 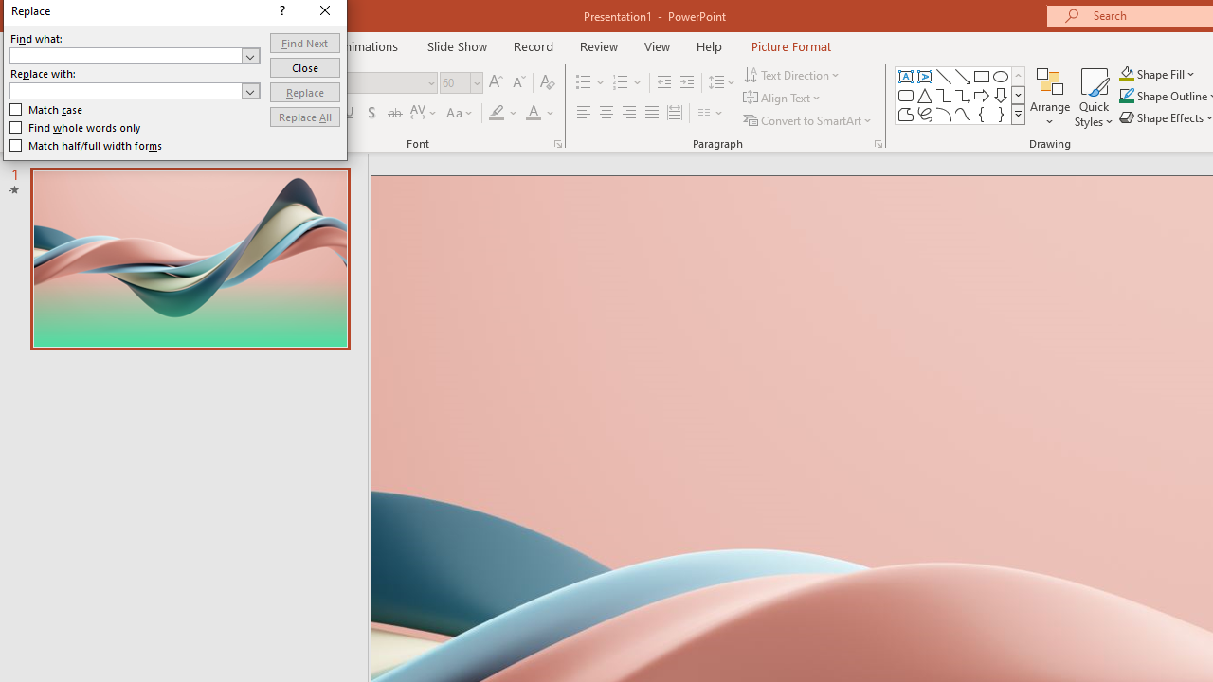 What do you see at coordinates (1094, 97) in the screenshot?
I see `Quick Styles` at bounding box center [1094, 97].